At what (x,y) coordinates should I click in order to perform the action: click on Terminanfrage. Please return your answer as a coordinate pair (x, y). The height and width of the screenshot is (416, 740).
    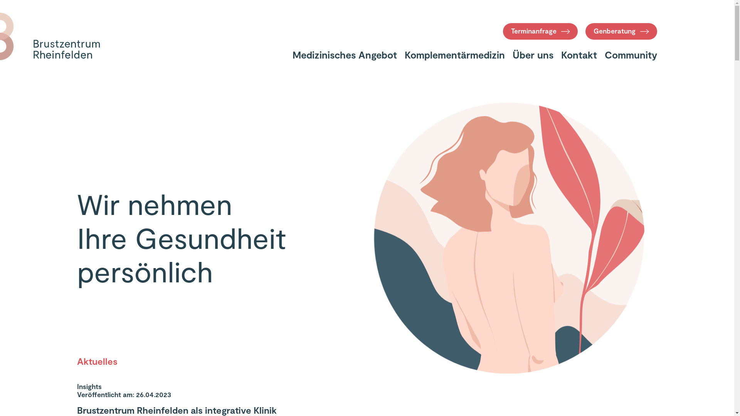
    Looking at the image, I should click on (540, 32).